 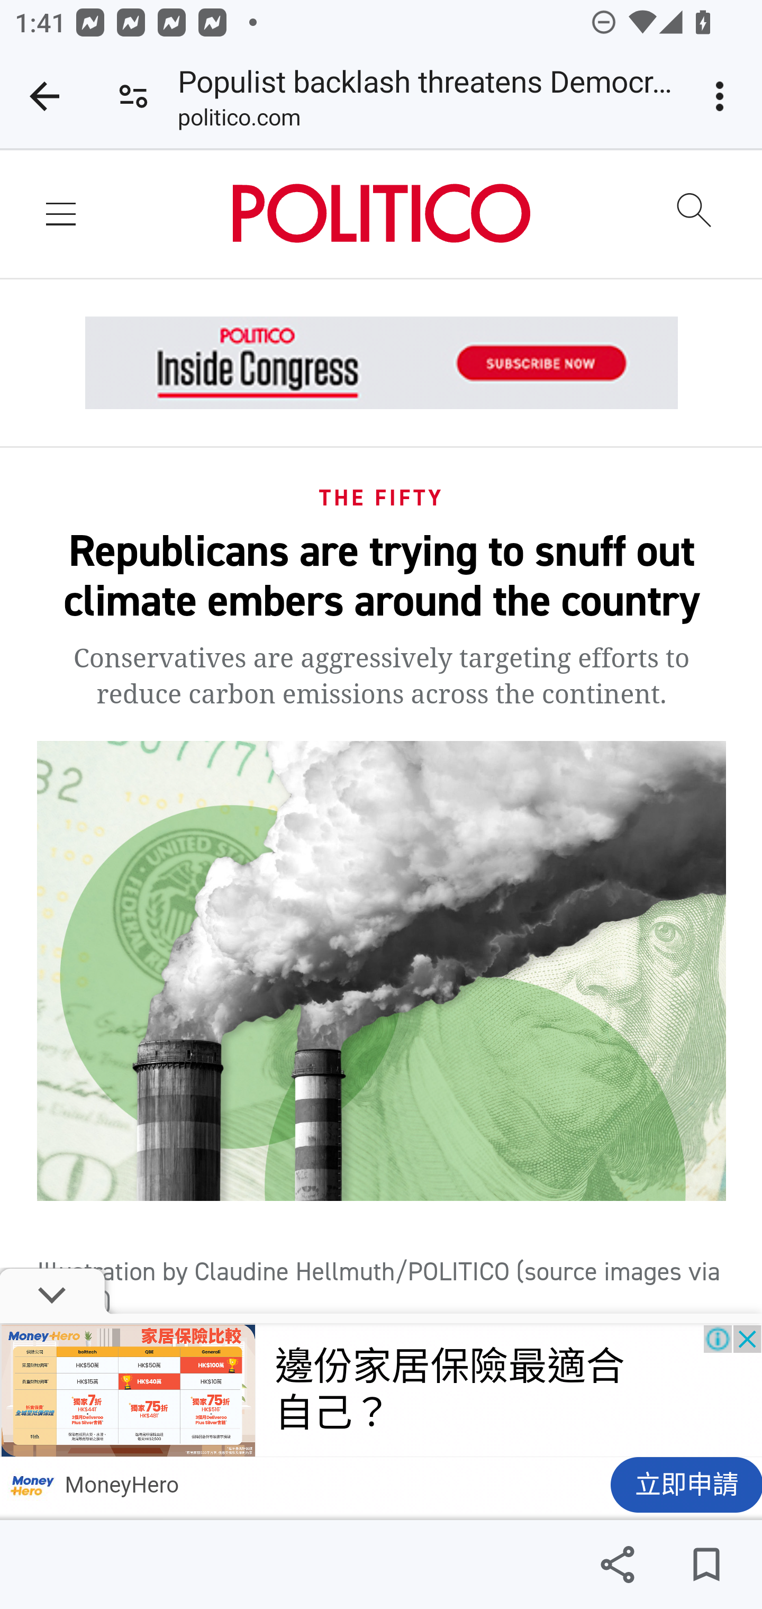 I want to click on Master menu, so click(x=62, y=213).